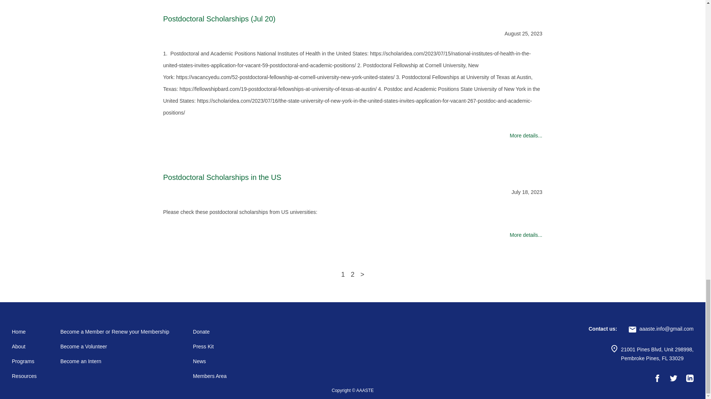  I want to click on About, so click(19, 347).